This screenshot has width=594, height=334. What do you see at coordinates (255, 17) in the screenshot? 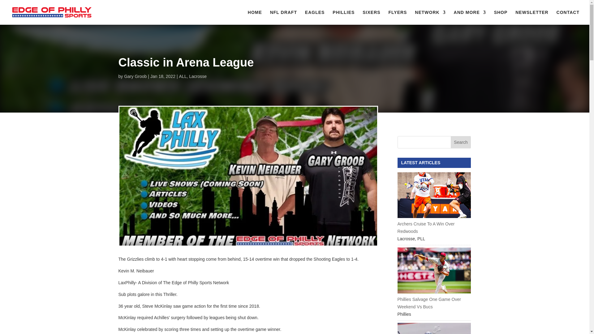
I see `HOME` at bounding box center [255, 17].